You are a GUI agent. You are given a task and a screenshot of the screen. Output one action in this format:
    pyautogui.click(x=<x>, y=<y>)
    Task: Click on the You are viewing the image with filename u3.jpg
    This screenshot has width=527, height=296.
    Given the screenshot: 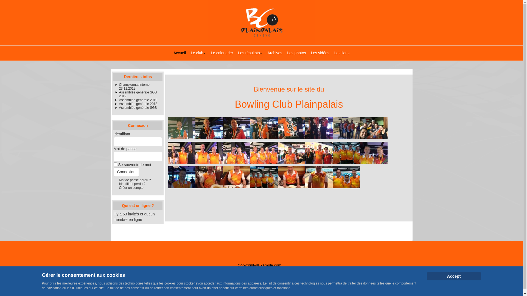 What is the action you would take?
    pyautogui.click(x=319, y=177)
    